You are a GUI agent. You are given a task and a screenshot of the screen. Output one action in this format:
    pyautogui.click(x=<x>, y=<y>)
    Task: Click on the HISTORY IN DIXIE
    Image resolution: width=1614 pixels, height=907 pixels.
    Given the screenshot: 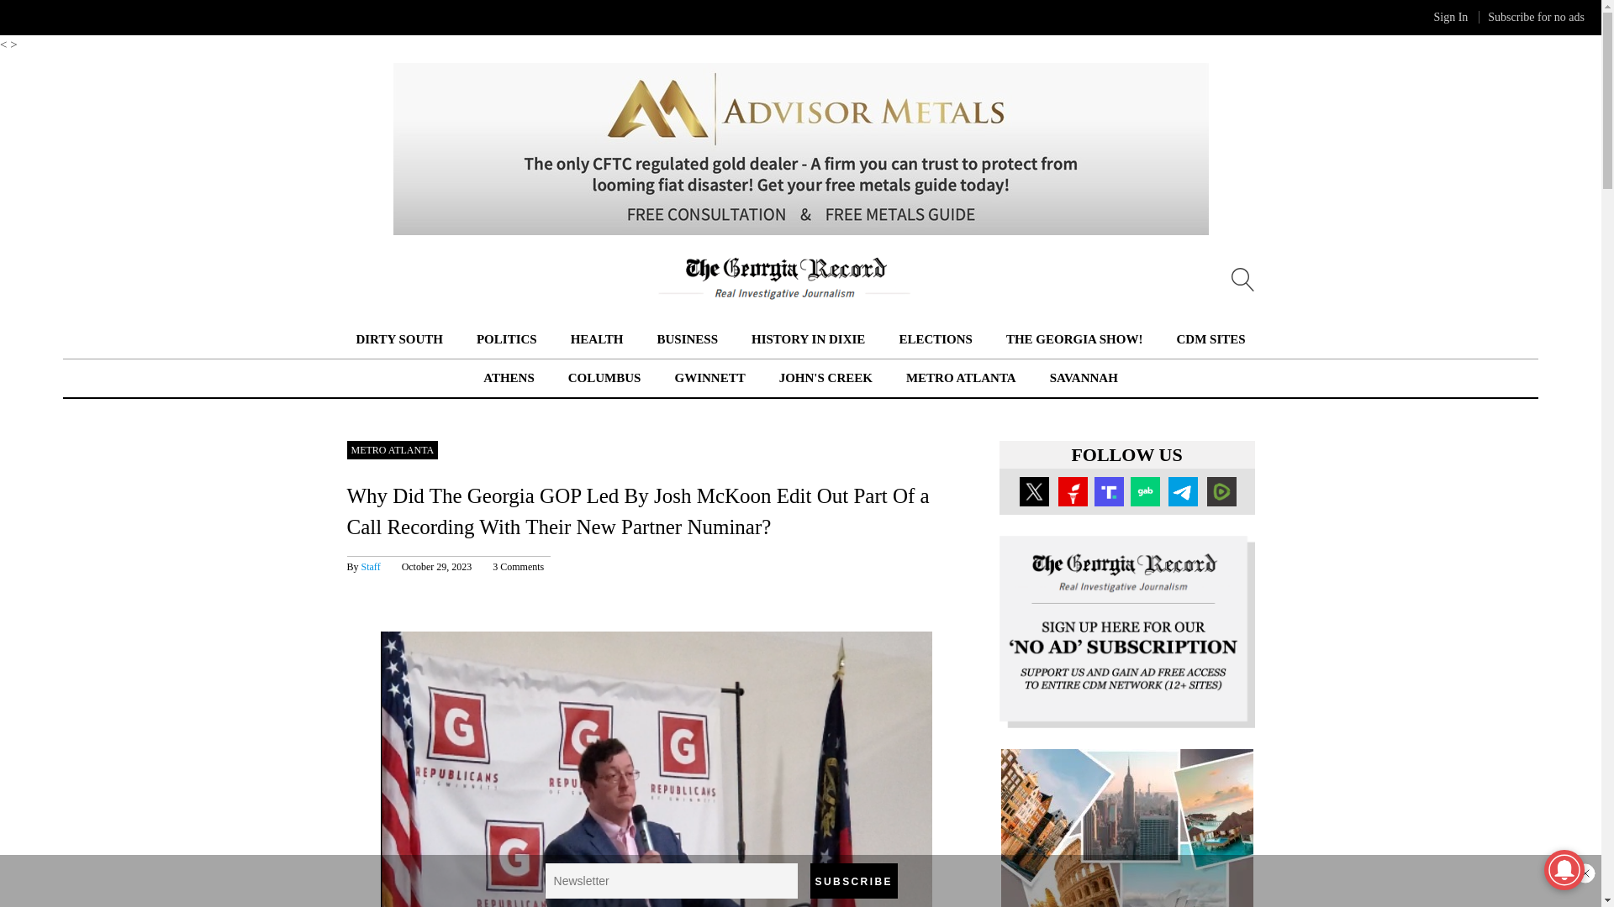 What is the action you would take?
    pyautogui.click(x=809, y=339)
    